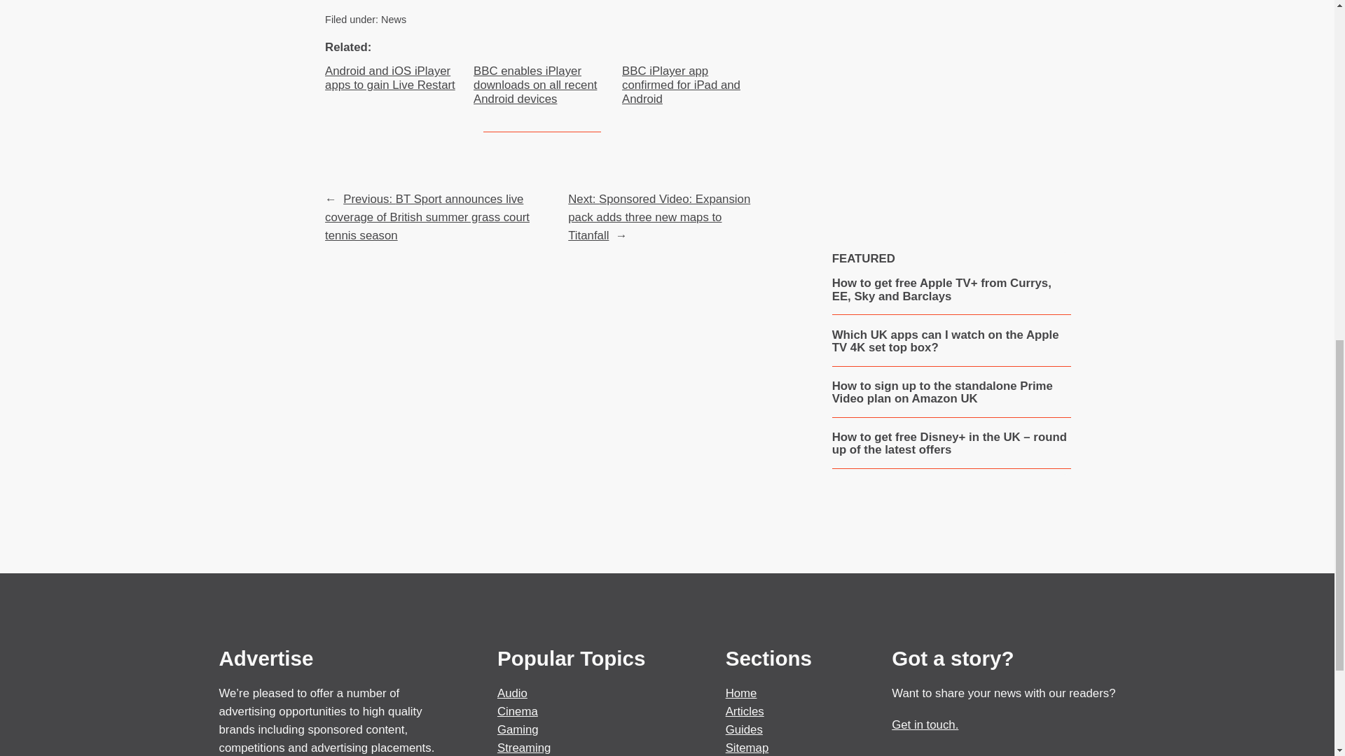 Image resolution: width=1345 pixels, height=756 pixels. I want to click on BBC enables iPlayer downloads on all recent Android devices, so click(542, 85).